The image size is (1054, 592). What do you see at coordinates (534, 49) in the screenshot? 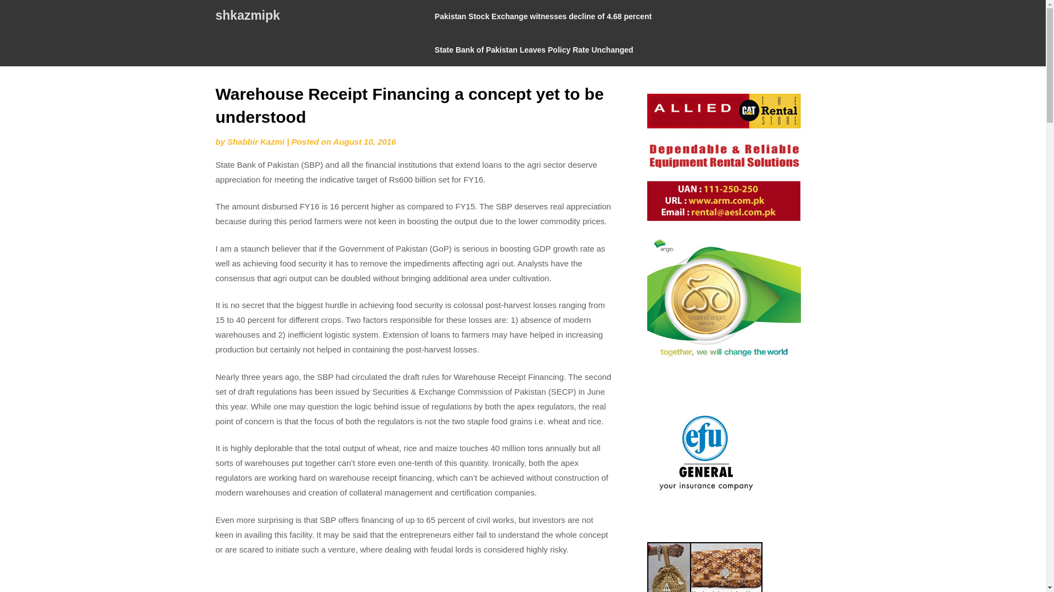
I see `State Bank of Pakistan Leaves Policy Rate Unchanged` at bounding box center [534, 49].